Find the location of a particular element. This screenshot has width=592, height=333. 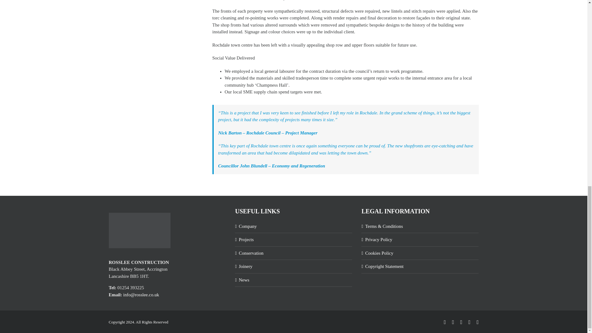

LinkedIn is located at coordinates (445, 322).